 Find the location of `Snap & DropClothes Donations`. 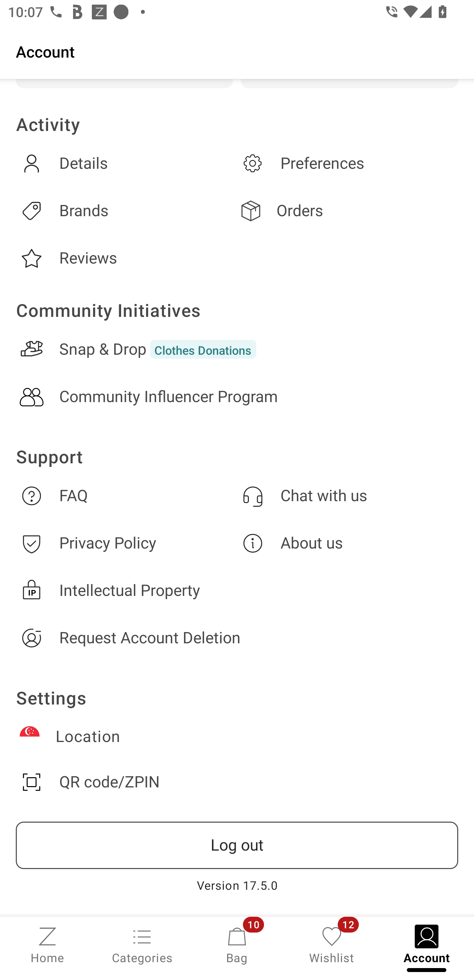

Snap & DropClothes Donations is located at coordinates (237, 349).